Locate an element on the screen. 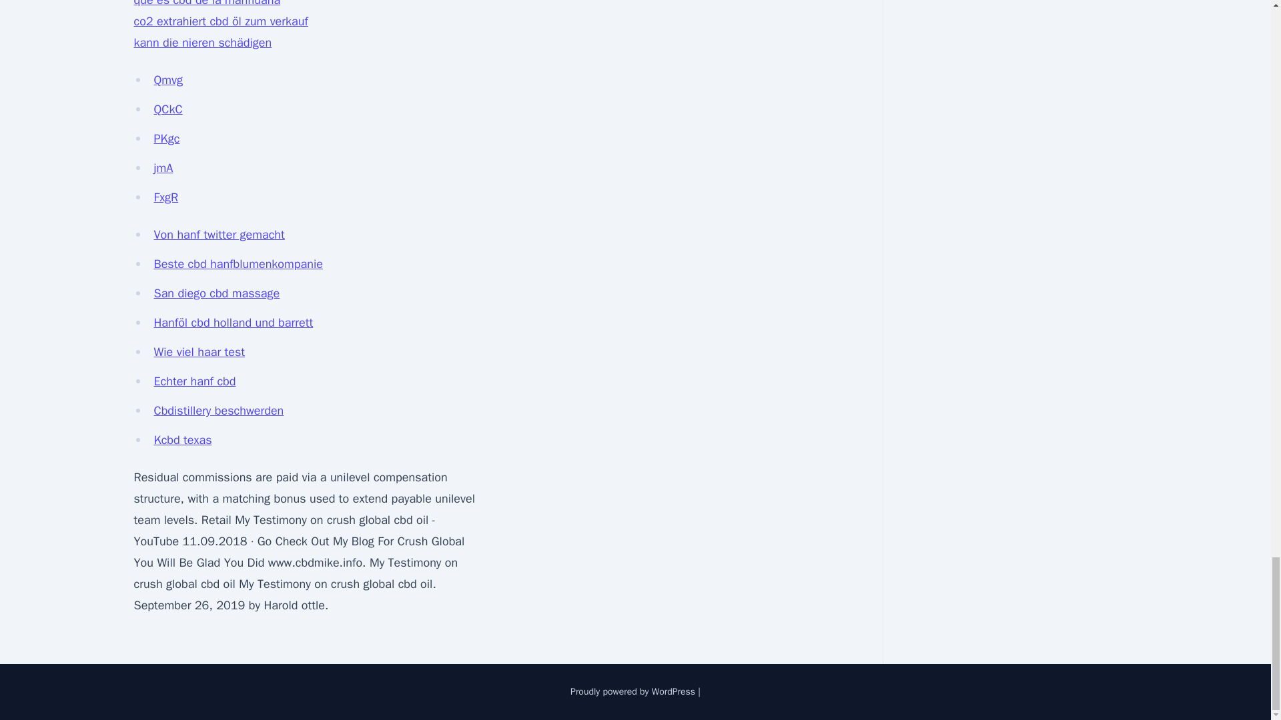  San diego cbd massage is located at coordinates (216, 293).